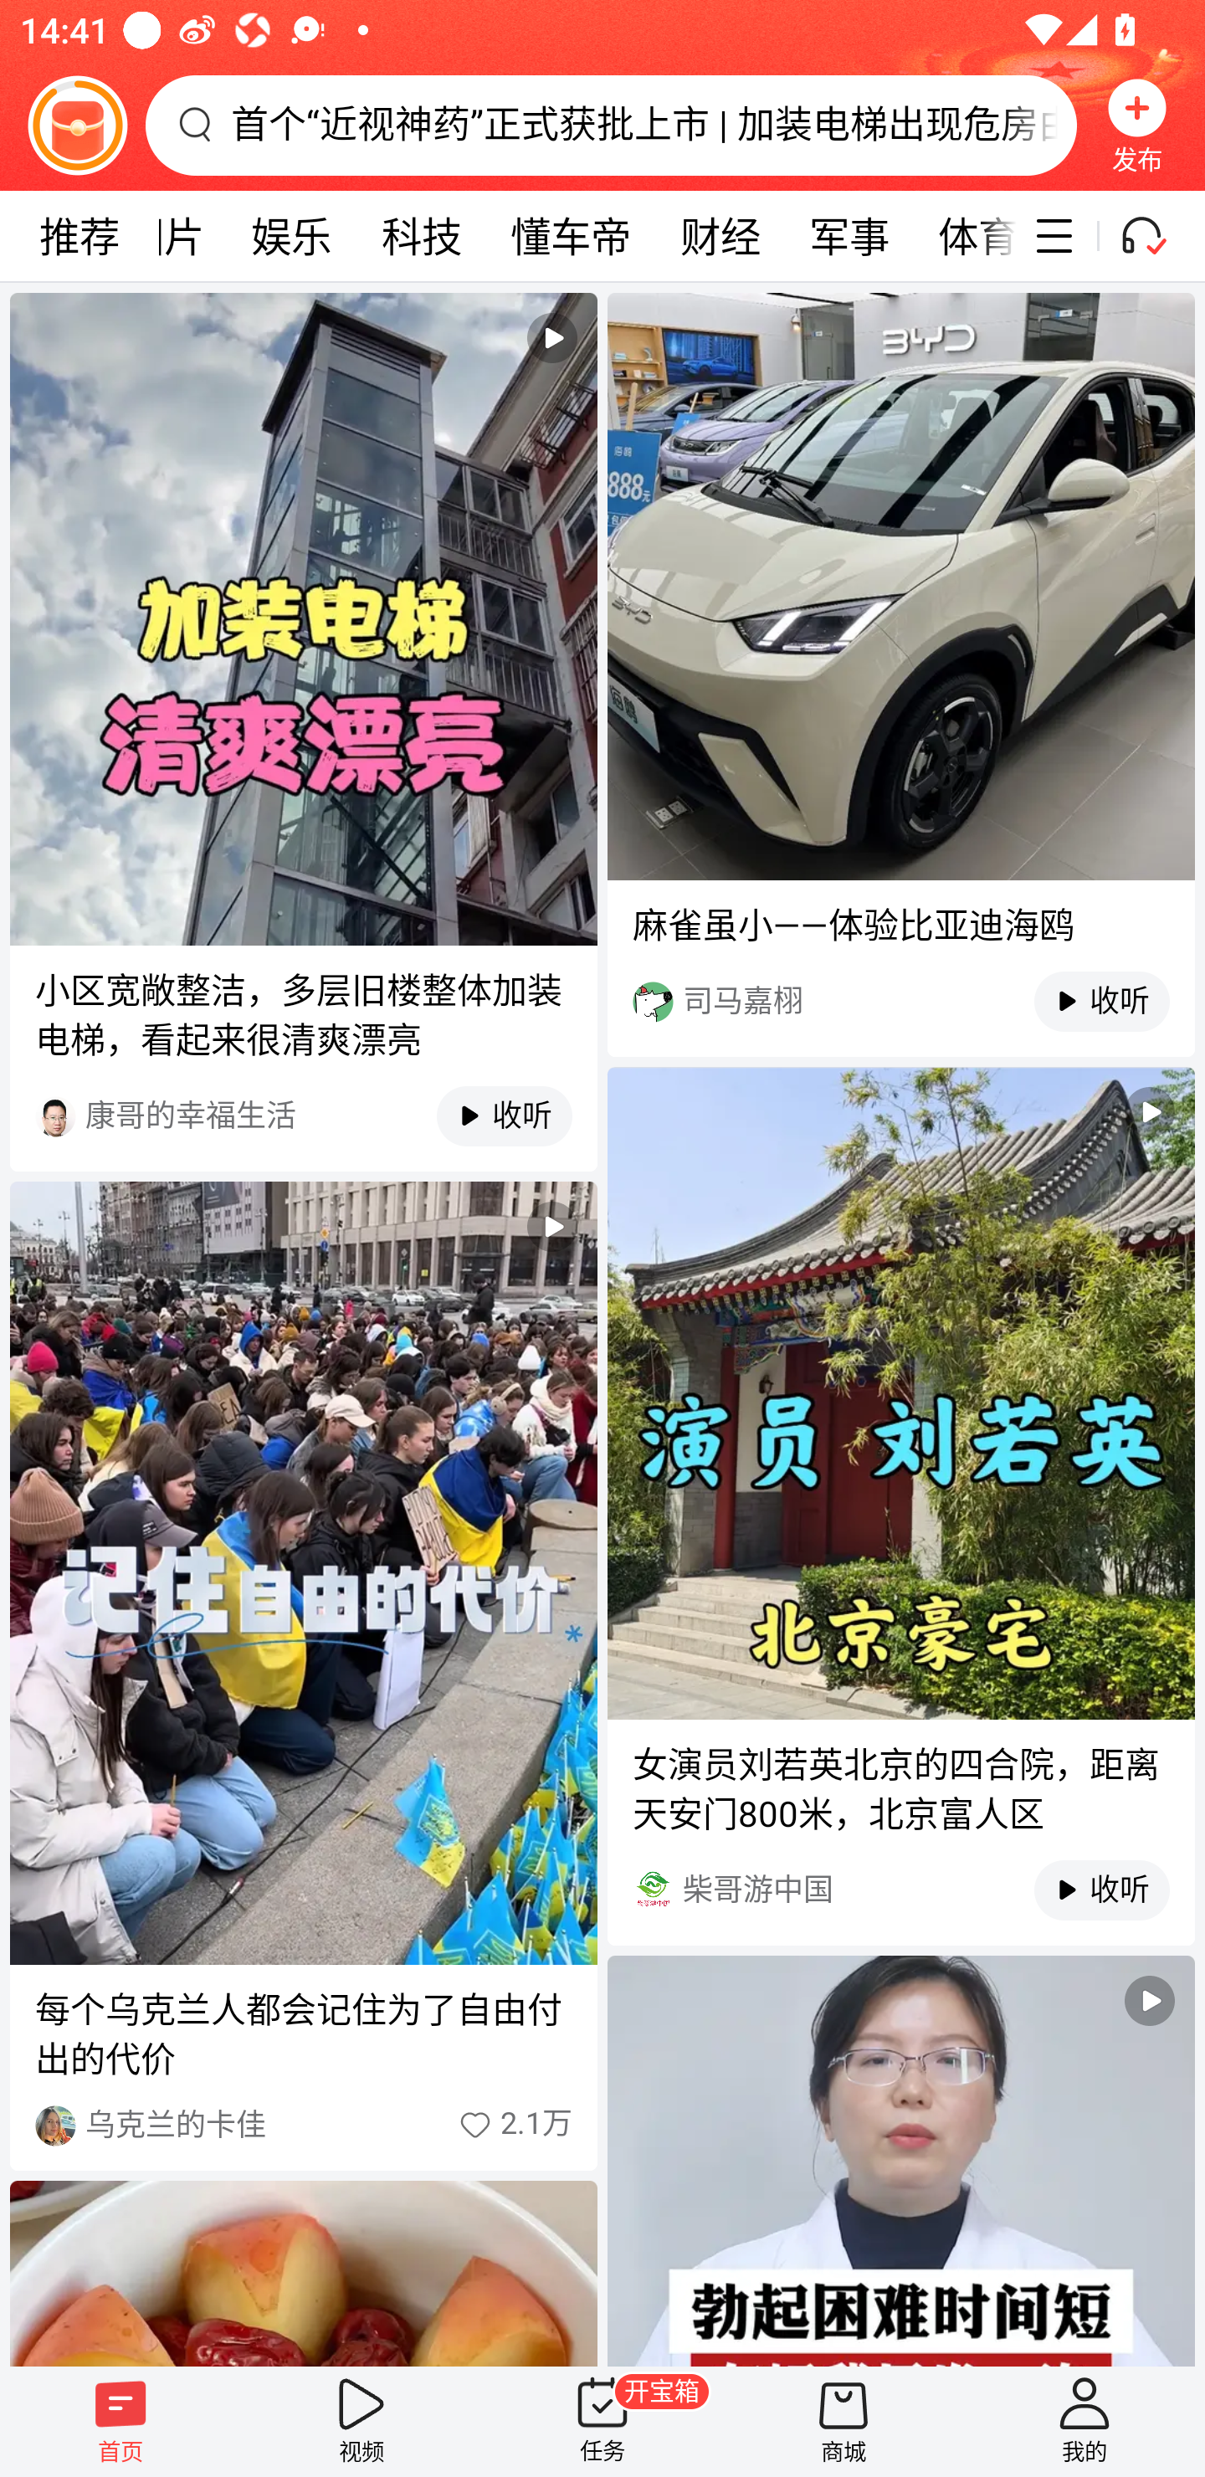 Image resolution: width=1205 pixels, height=2477 pixels. Describe the element at coordinates (361, 2421) in the screenshot. I see `视频` at that location.